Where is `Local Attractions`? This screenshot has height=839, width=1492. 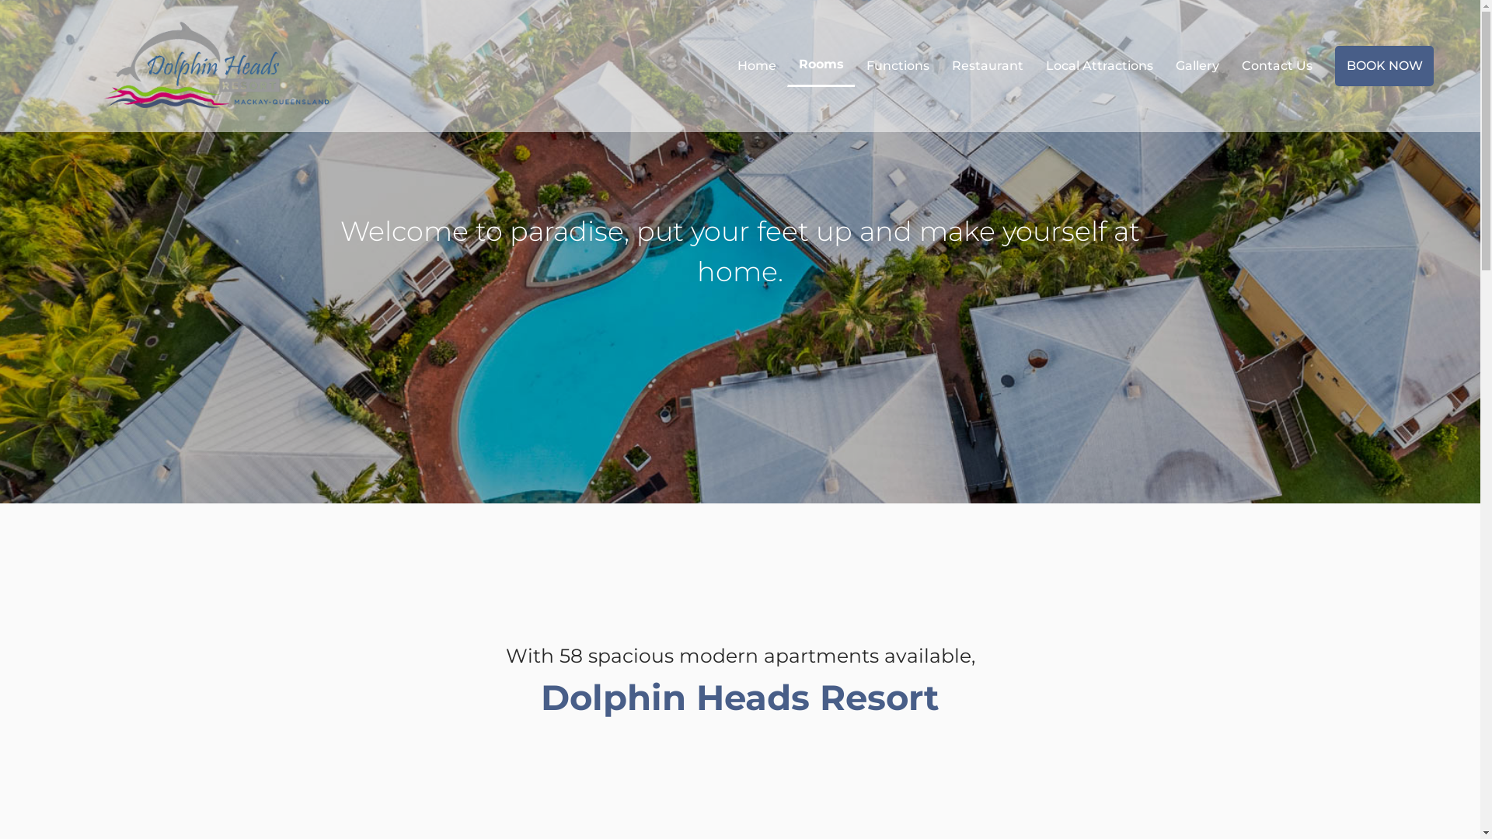
Local Attractions is located at coordinates (1100, 66).